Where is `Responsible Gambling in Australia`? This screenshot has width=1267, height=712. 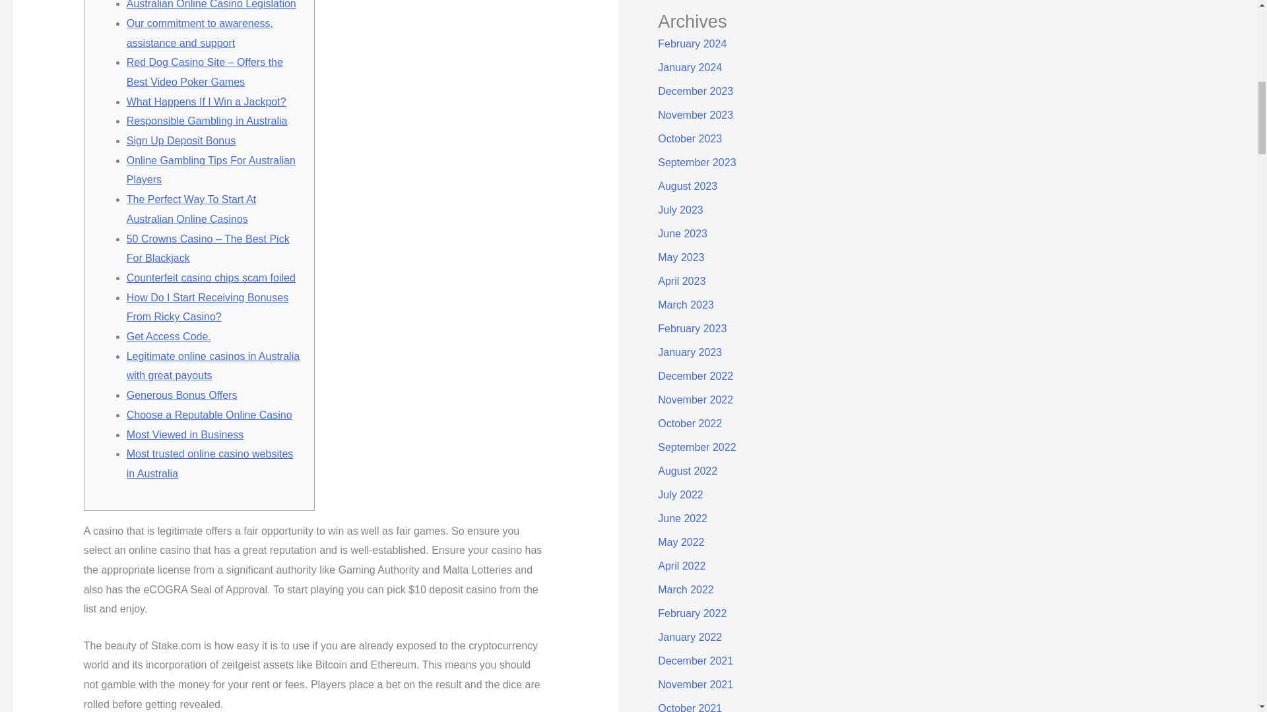
Responsible Gambling in Australia is located at coordinates (207, 121).